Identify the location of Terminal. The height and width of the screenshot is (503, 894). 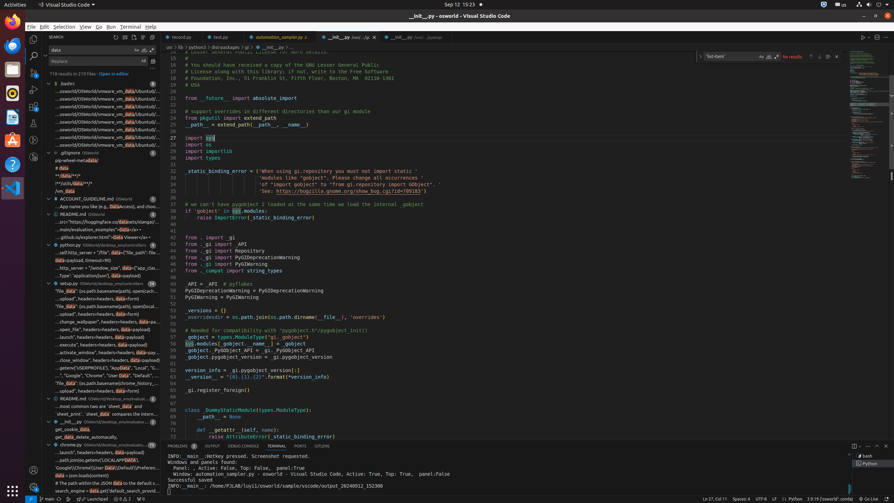
(131, 27).